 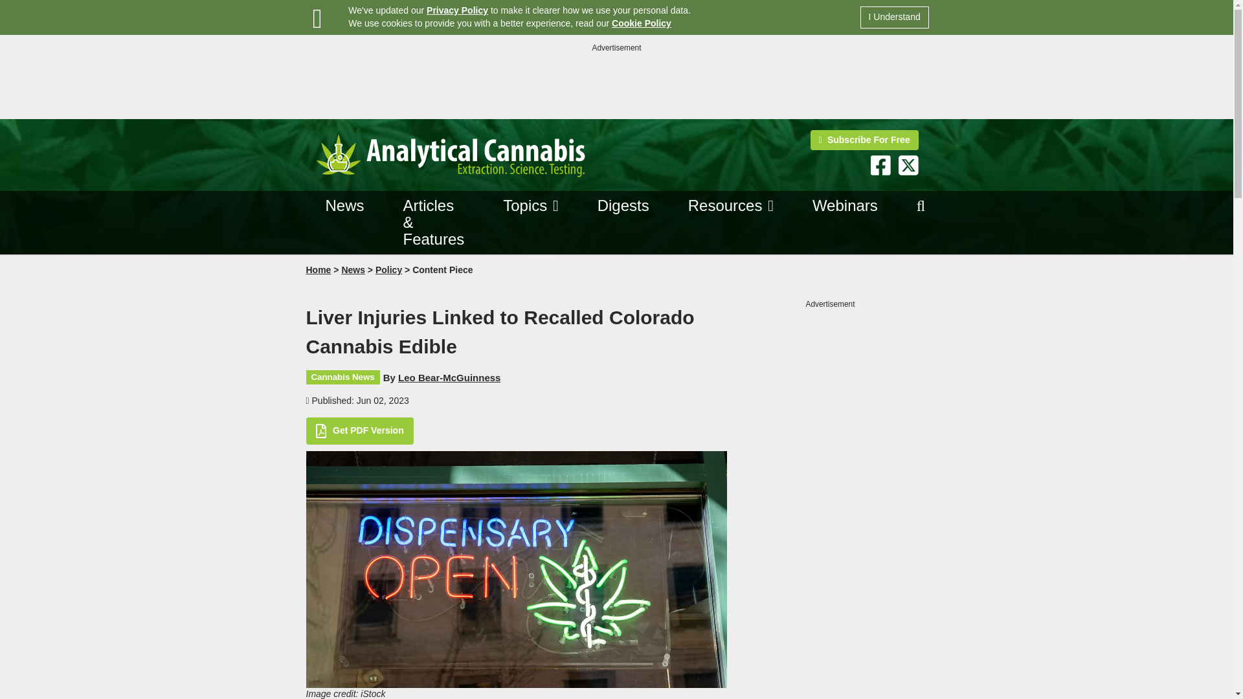 What do you see at coordinates (623, 206) in the screenshot?
I see `Digests` at bounding box center [623, 206].